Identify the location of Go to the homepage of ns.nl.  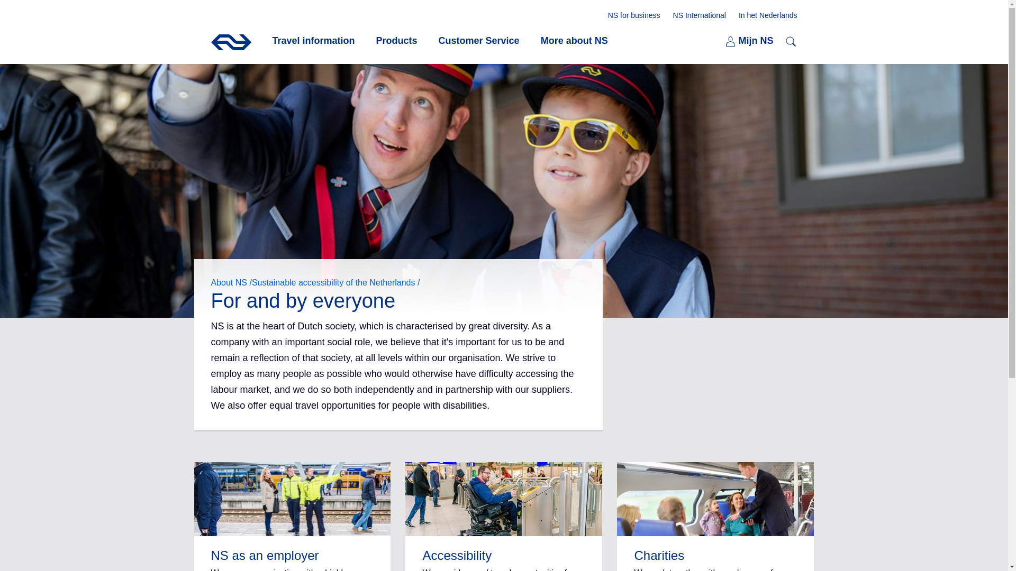
(397, 40).